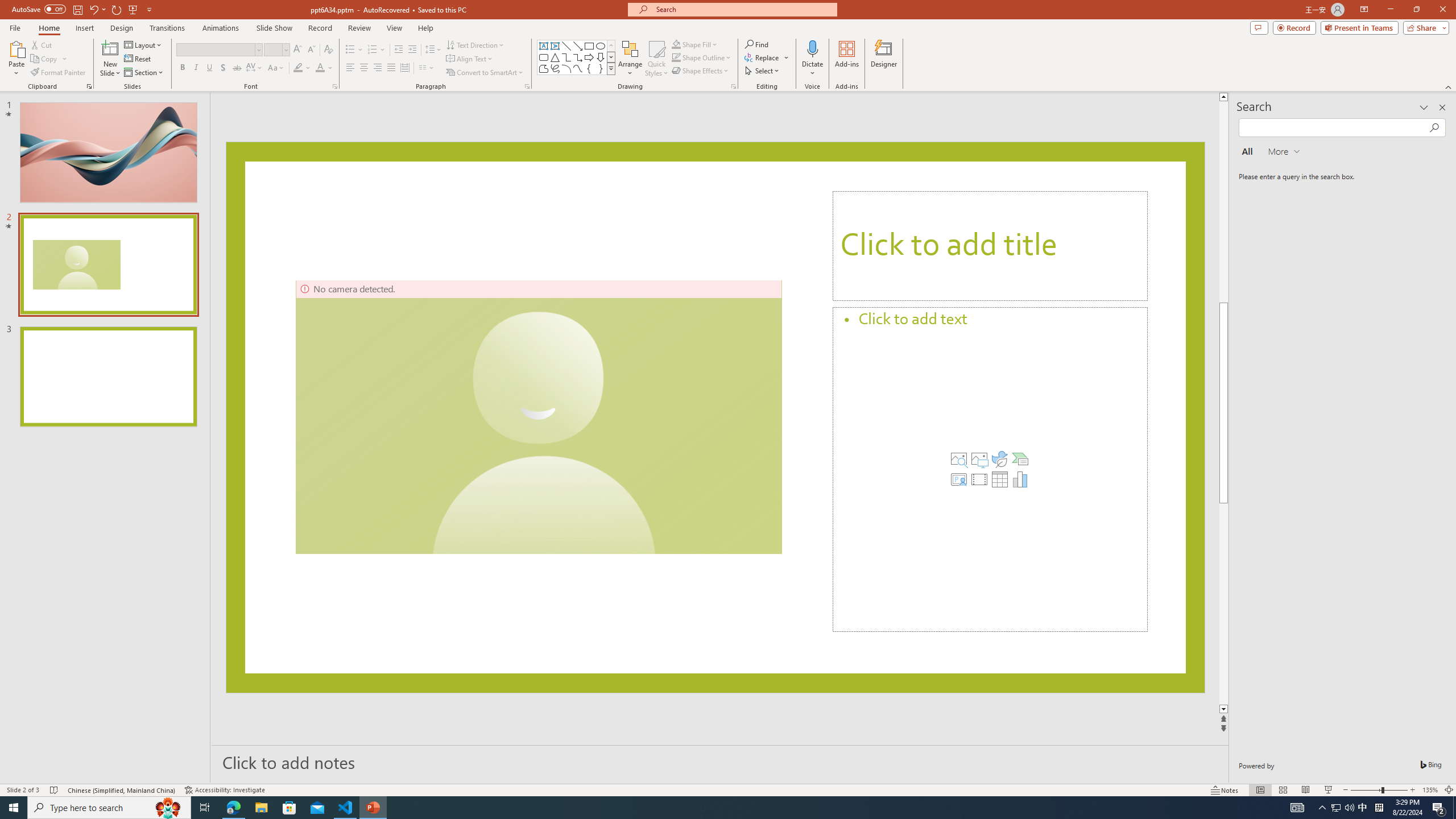  Describe the element at coordinates (1225, 710) in the screenshot. I see `Line down` at that location.